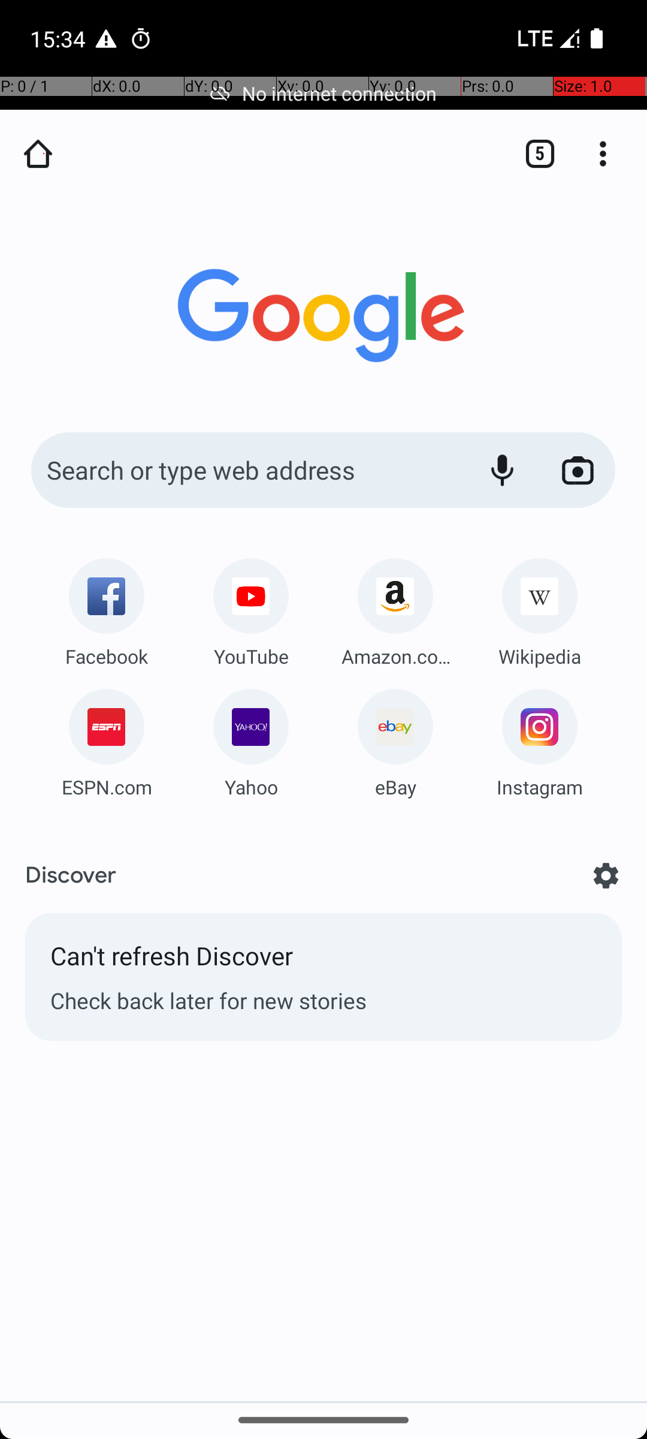  I want to click on Facebook, so click(107, 656).